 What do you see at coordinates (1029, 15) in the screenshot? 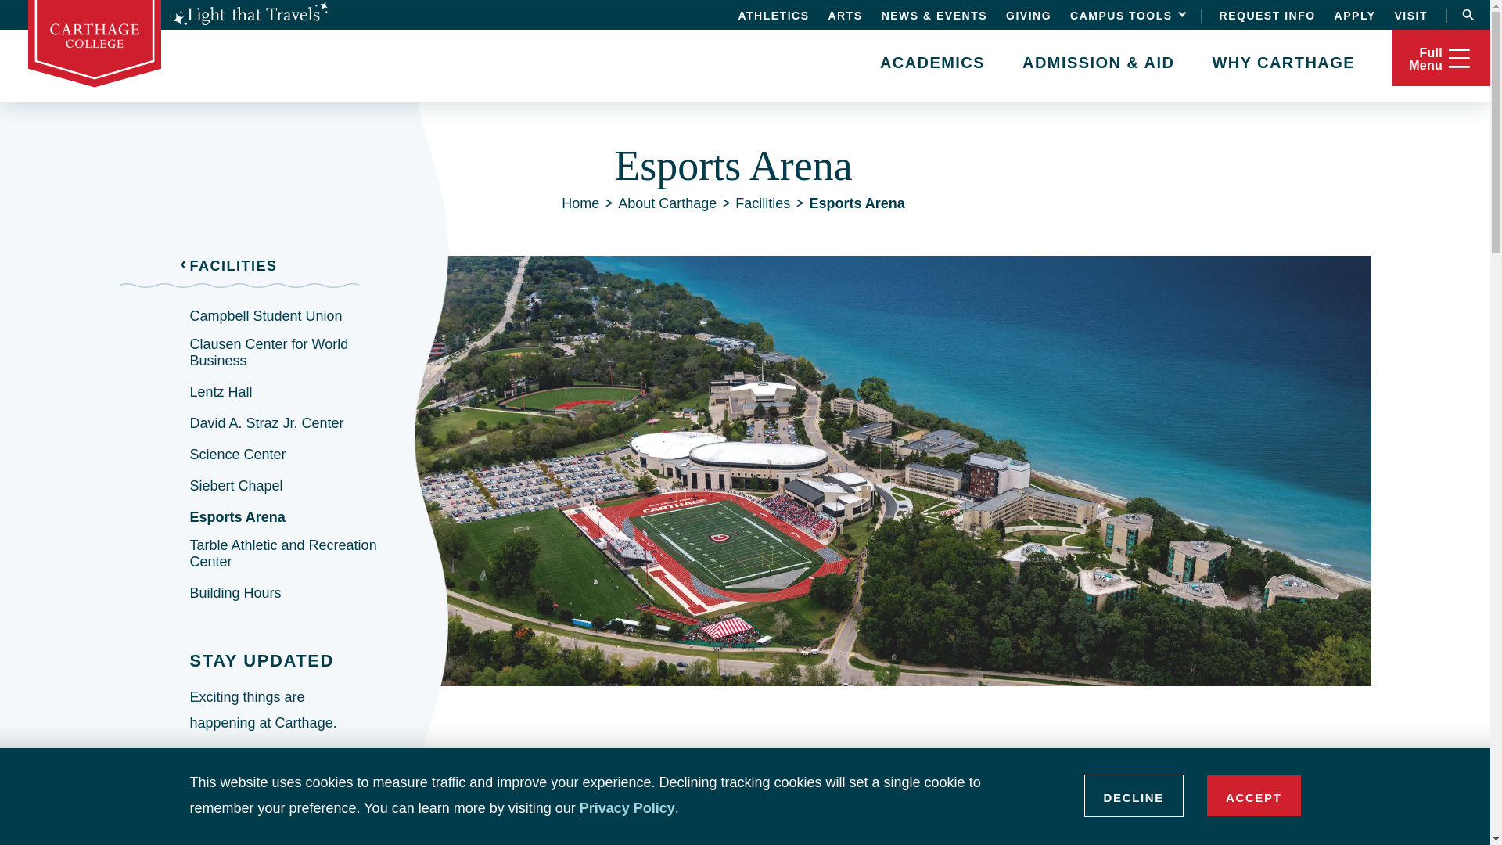
I see `GIVING` at bounding box center [1029, 15].